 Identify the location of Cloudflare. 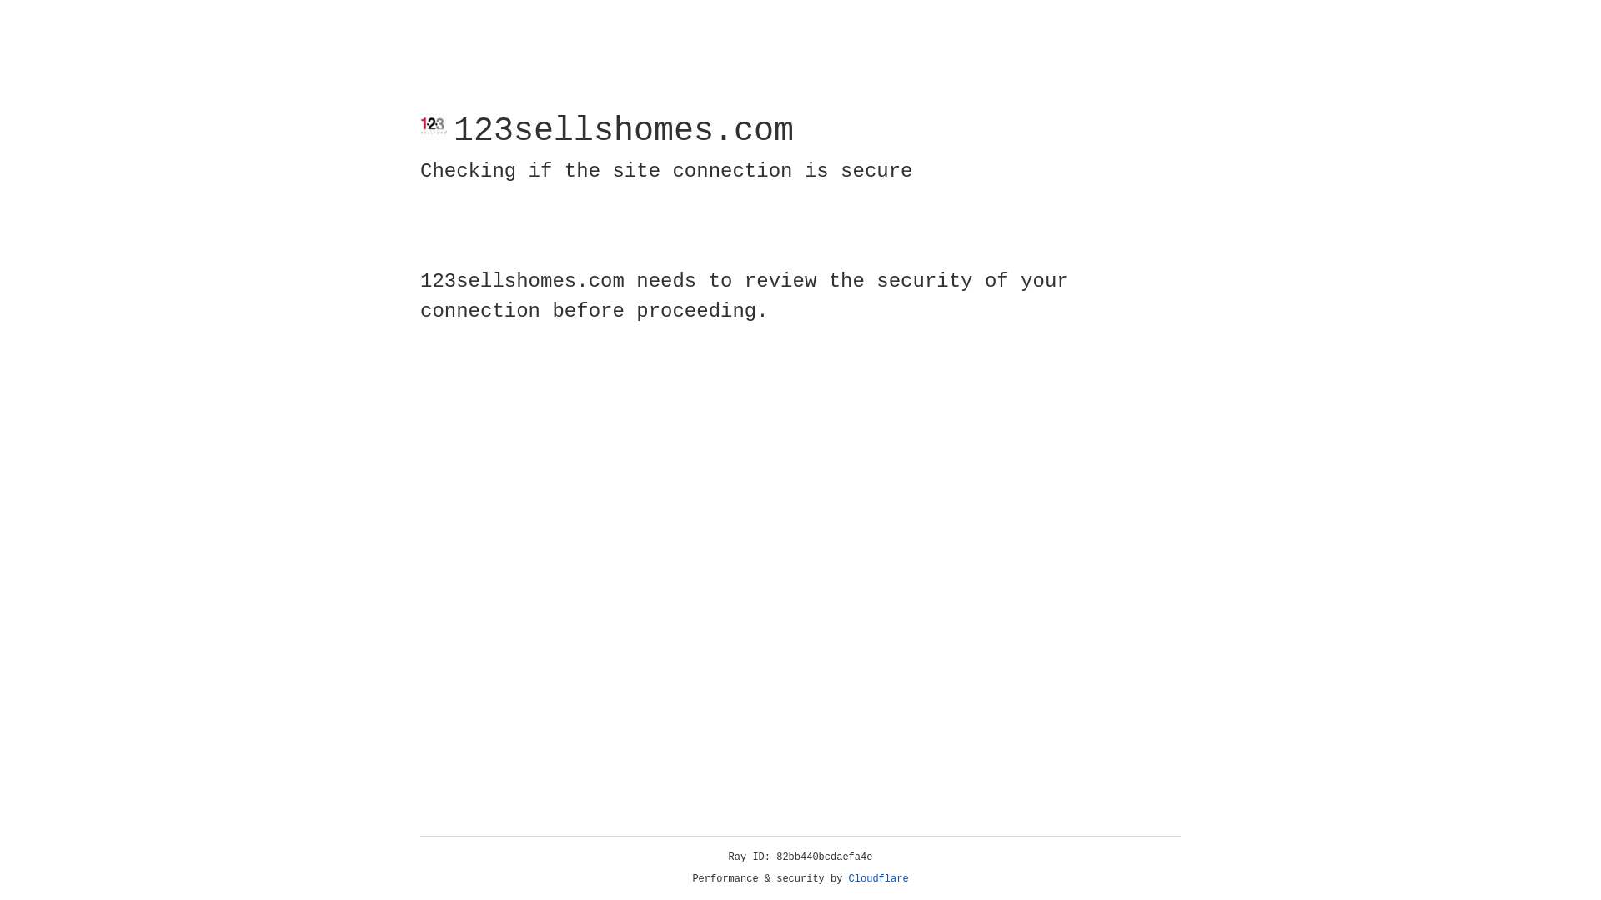
(879, 879).